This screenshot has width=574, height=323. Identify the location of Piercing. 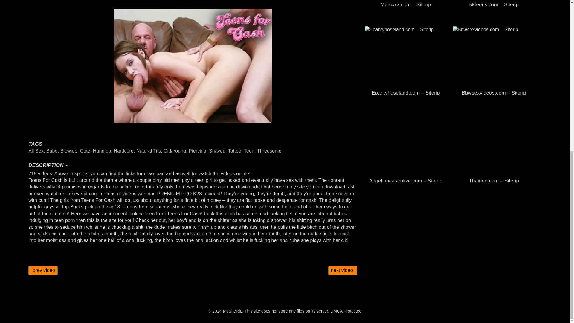
(197, 151).